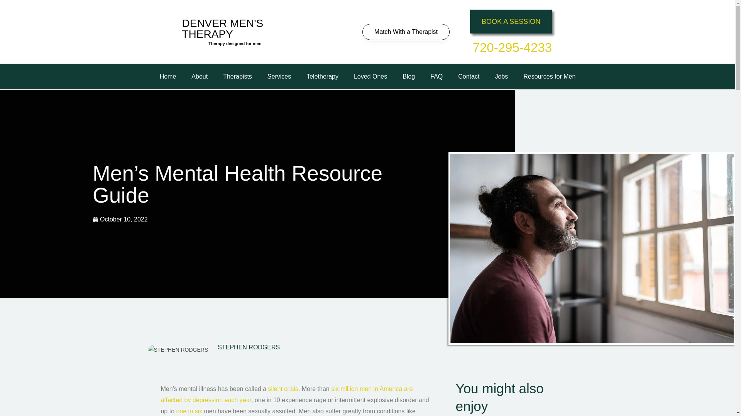  Describe the element at coordinates (550, 77) in the screenshot. I see `Resources for Men` at that location.